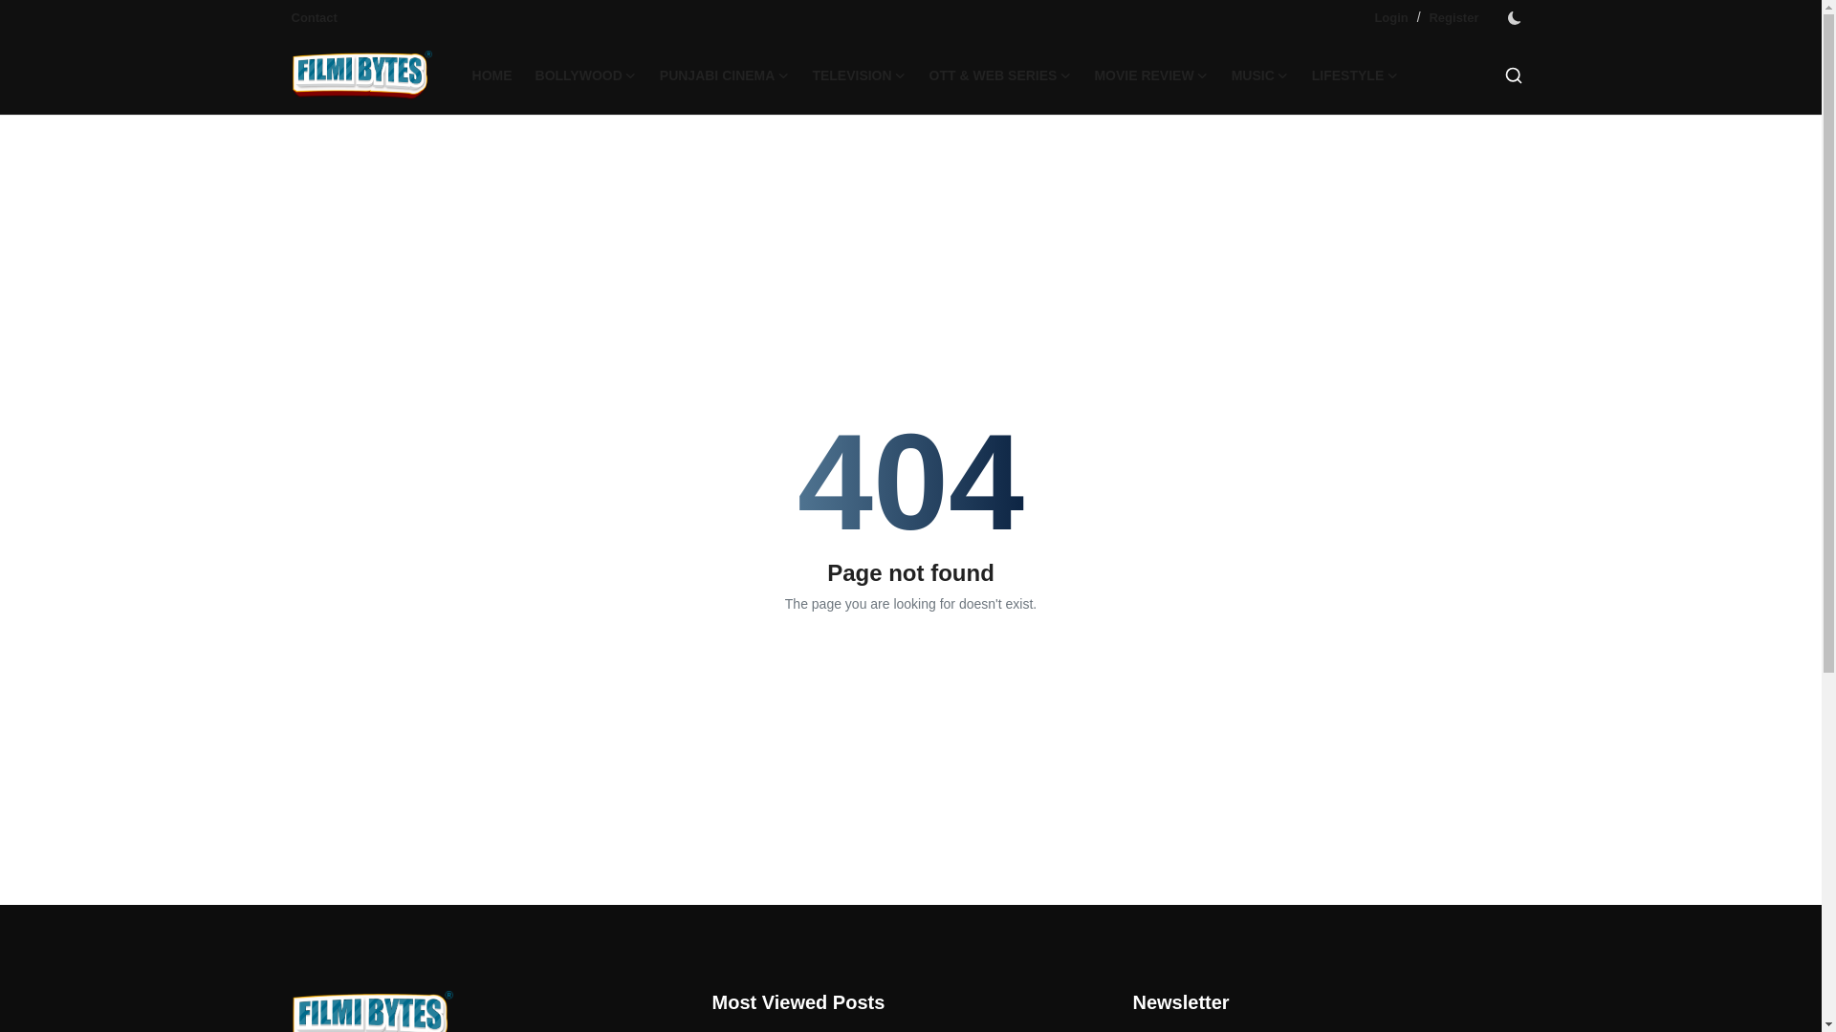 The image size is (1836, 1032). What do you see at coordinates (1453, 17) in the screenshot?
I see `Register` at bounding box center [1453, 17].